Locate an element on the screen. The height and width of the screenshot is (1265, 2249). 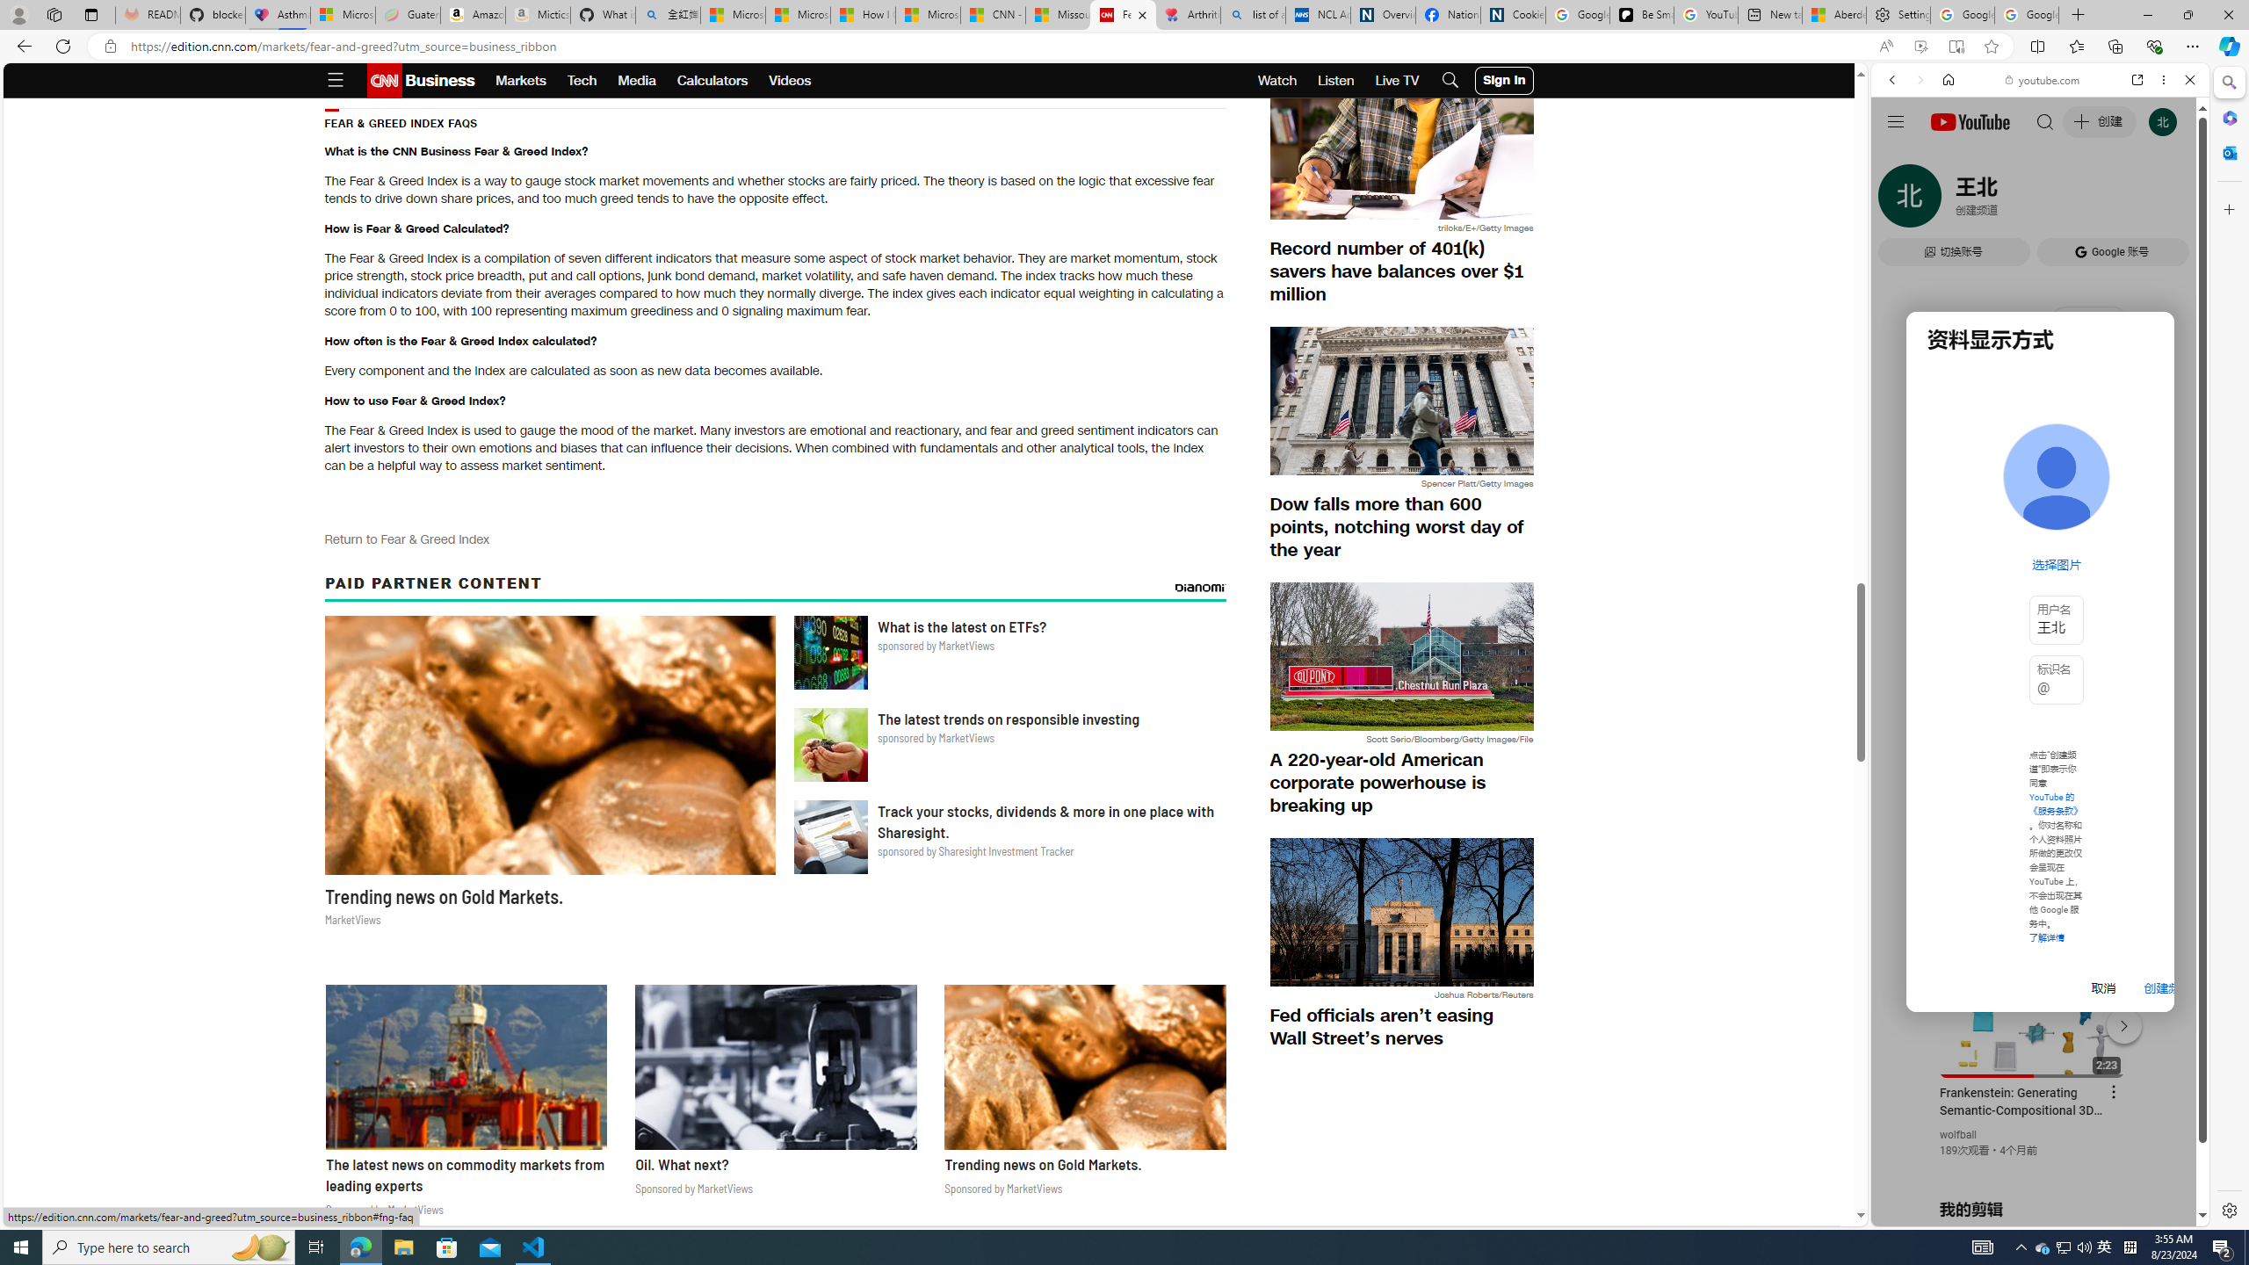
Microsoft Start is located at coordinates (928, 15).